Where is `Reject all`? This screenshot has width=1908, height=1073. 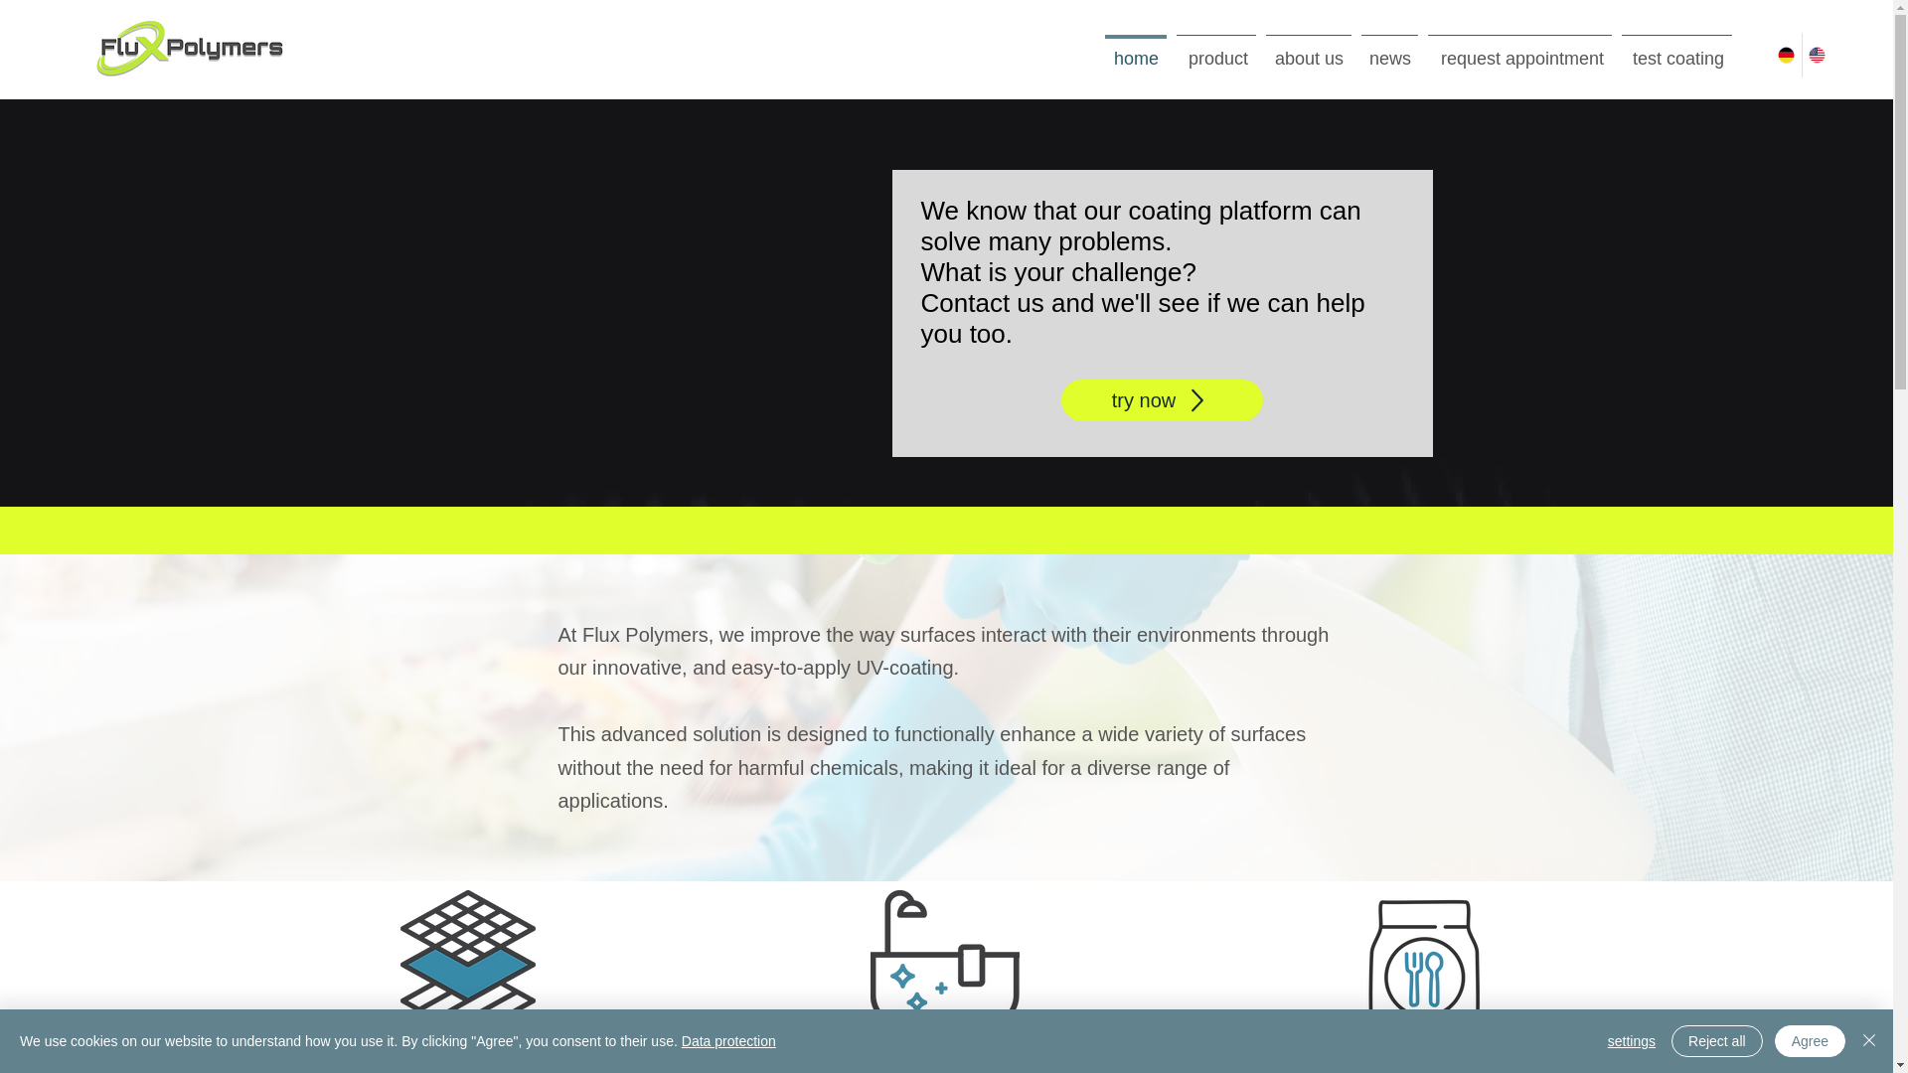 Reject all is located at coordinates (1717, 1041).